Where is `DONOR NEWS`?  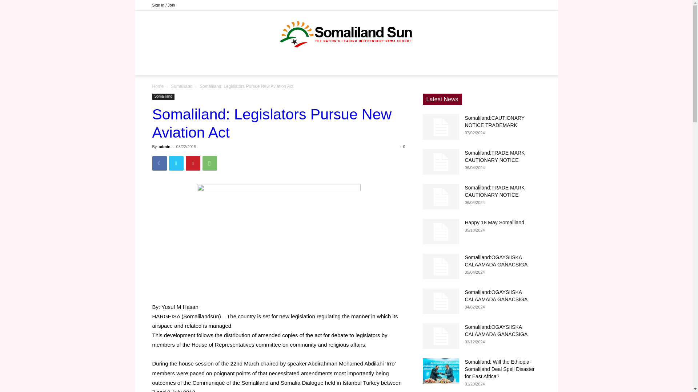 DONOR NEWS is located at coordinates (254, 66).